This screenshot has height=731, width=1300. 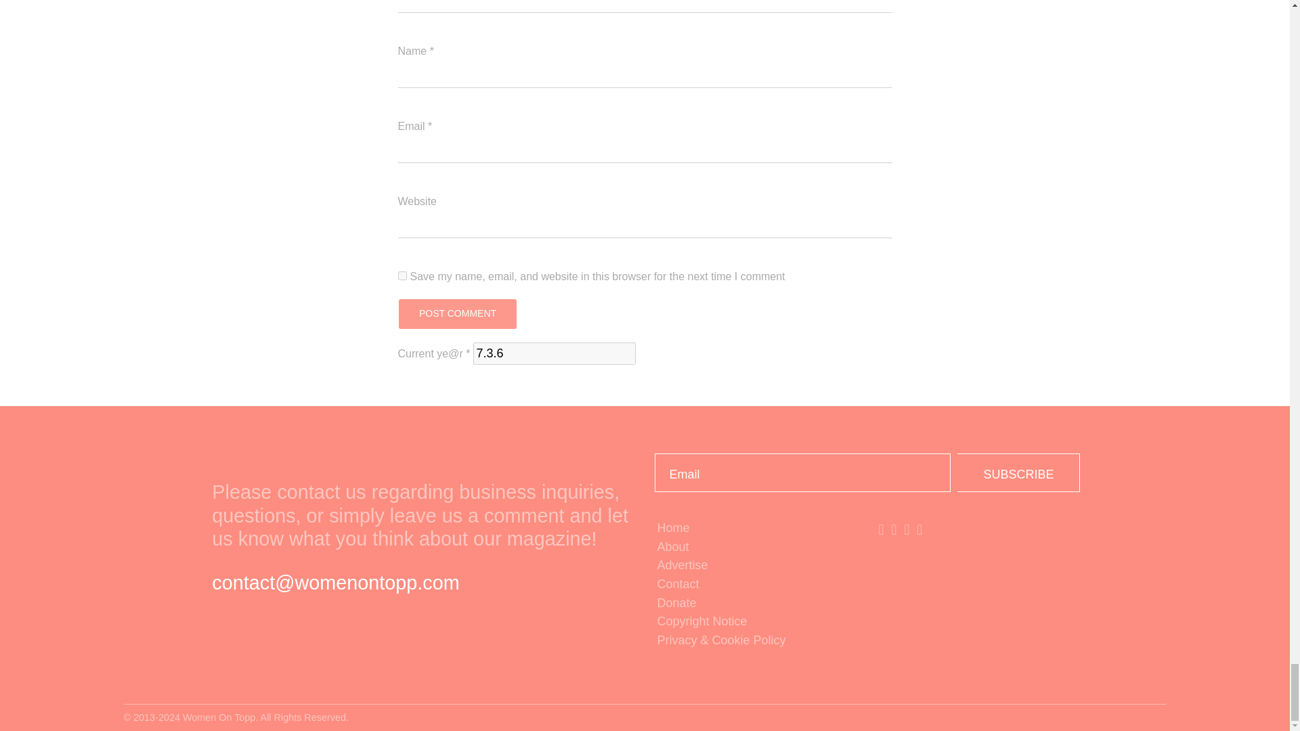 What do you see at coordinates (755, 565) in the screenshot?
I see `Advertise` at bounding box center [755, 565].